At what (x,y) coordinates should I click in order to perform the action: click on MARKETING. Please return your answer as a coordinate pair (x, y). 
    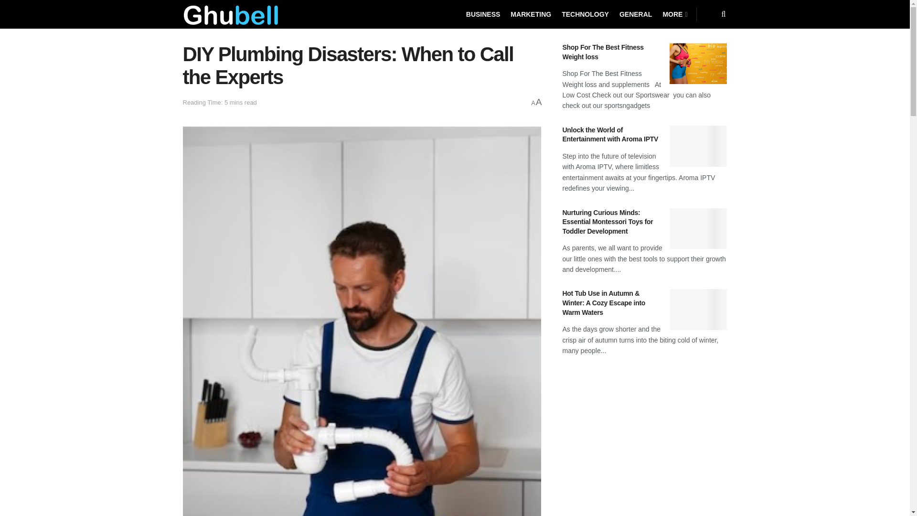
    Looking at the image, I should click on (531, 14).